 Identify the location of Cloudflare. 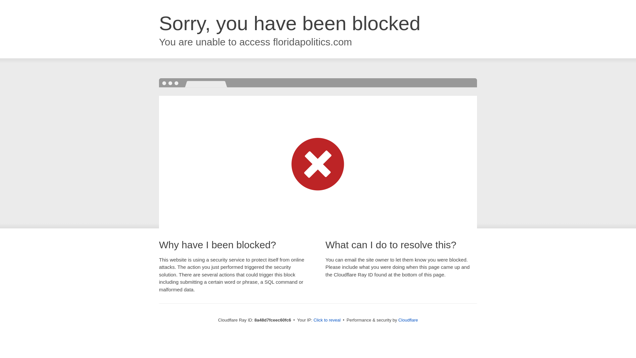
(408, 320).